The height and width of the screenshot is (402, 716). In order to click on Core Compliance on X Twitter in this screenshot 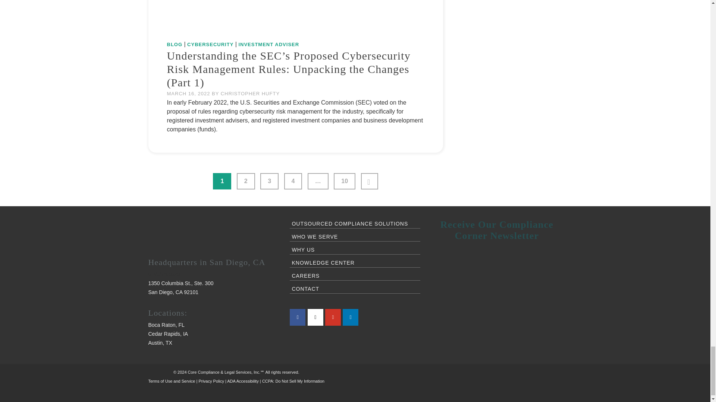, I will do `click(315, 317)`.